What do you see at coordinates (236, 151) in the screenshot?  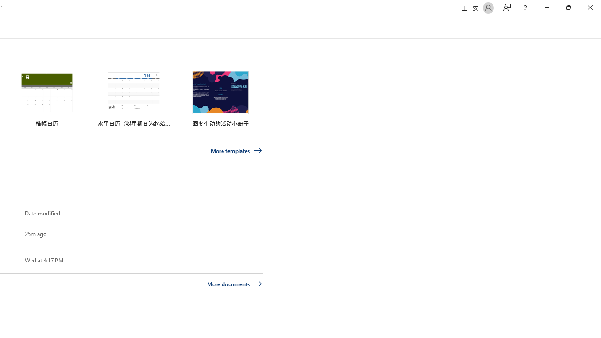 I see `More templates` at bounding box center [236, 151].